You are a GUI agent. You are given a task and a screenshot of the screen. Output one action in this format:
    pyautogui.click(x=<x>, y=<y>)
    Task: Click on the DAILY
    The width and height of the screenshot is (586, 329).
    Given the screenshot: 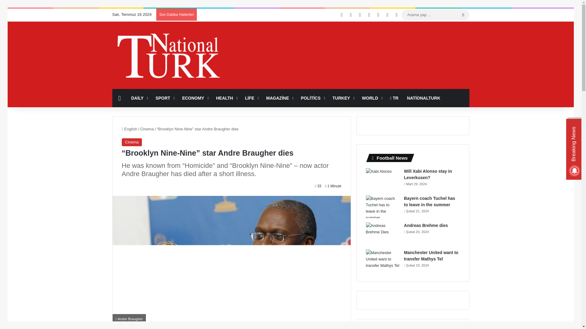 What is the action you would take?
    pyautogui.click(x=139, y=98)
    